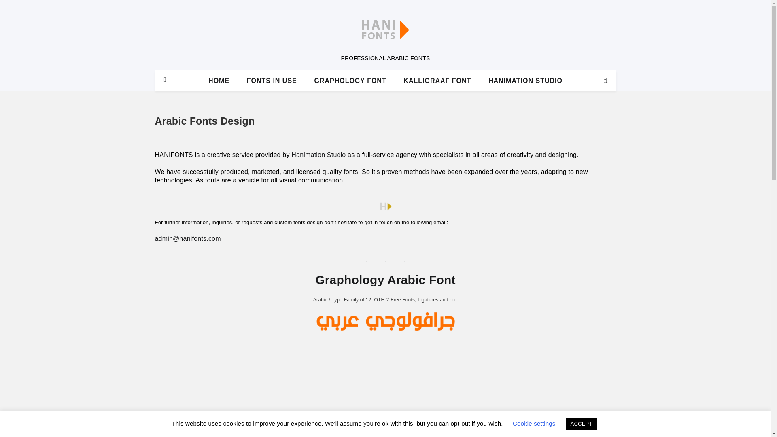 The width and height of the screenshot is (777, 437). I want to click on FONTS IN USE, so click(272, 81).